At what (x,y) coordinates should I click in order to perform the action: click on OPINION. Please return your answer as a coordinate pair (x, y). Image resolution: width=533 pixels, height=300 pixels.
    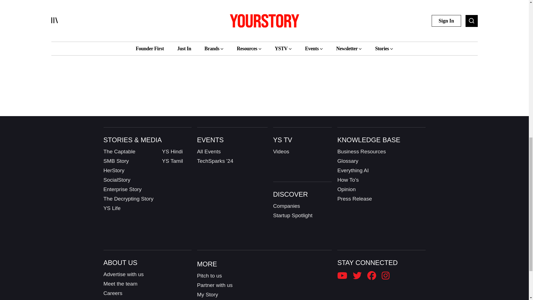
    Looking at the image, I should click on (237, 19).